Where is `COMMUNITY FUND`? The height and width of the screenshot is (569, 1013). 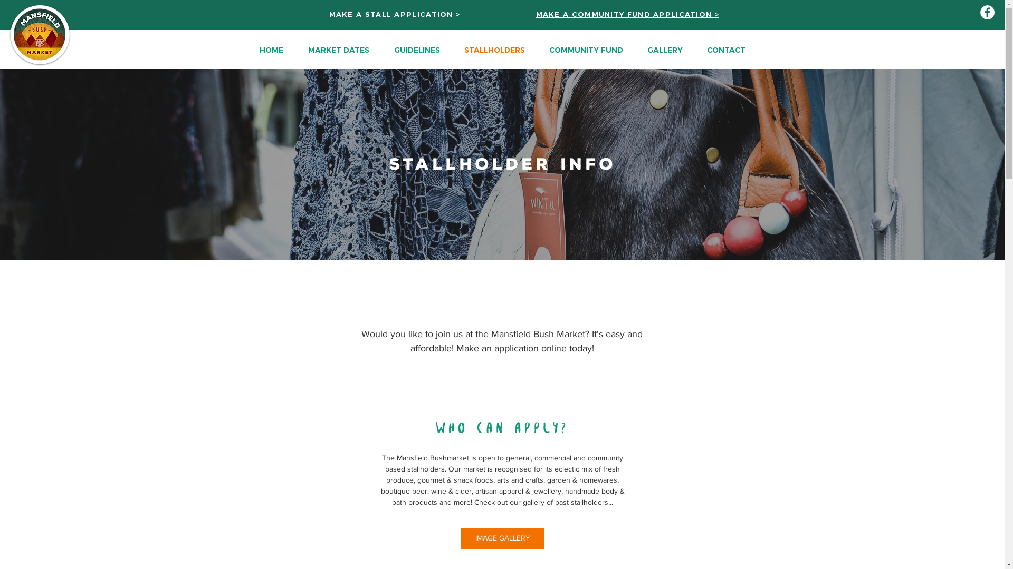 COMMUNITY FUND is located at coordinates (586, 50).